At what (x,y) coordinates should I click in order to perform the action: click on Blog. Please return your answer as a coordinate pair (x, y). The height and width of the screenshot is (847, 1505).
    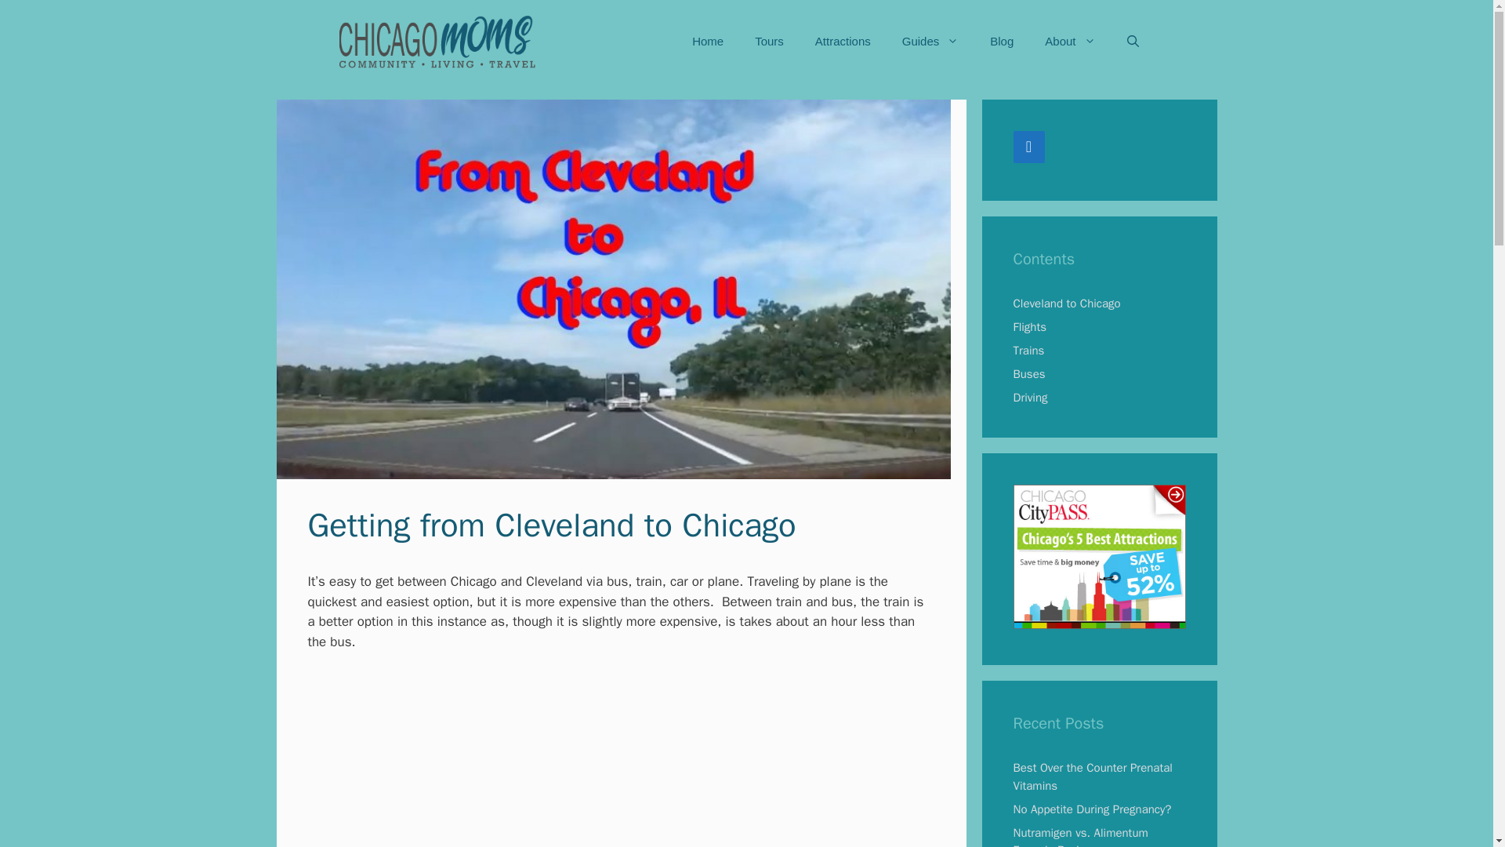
    Looking at the image, I should click on (1002, 41).